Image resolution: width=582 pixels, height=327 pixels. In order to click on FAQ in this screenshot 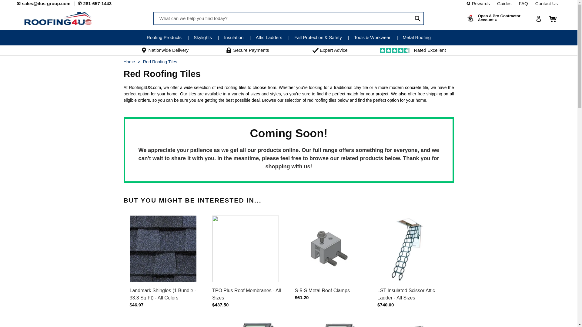, I will do `click(523, 3)`.